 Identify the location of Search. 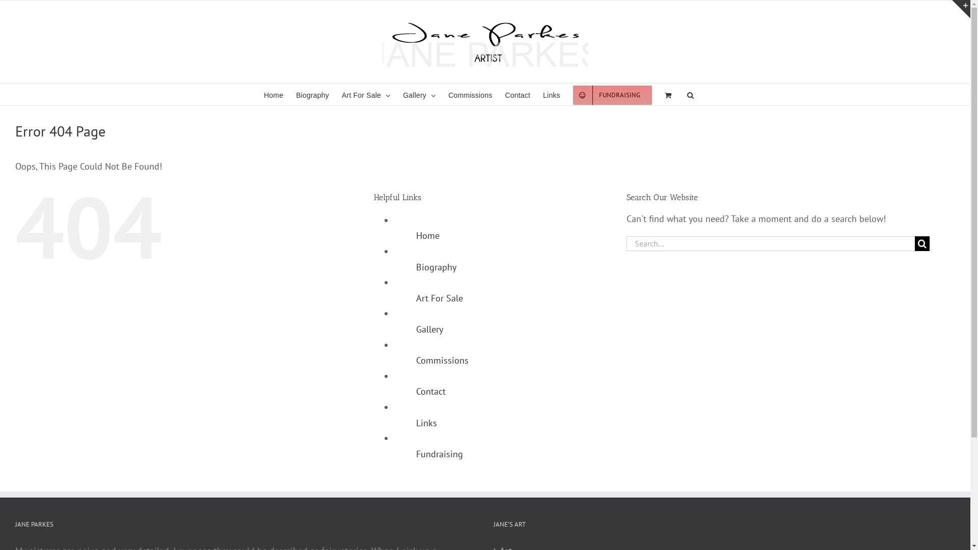
(691, 95).